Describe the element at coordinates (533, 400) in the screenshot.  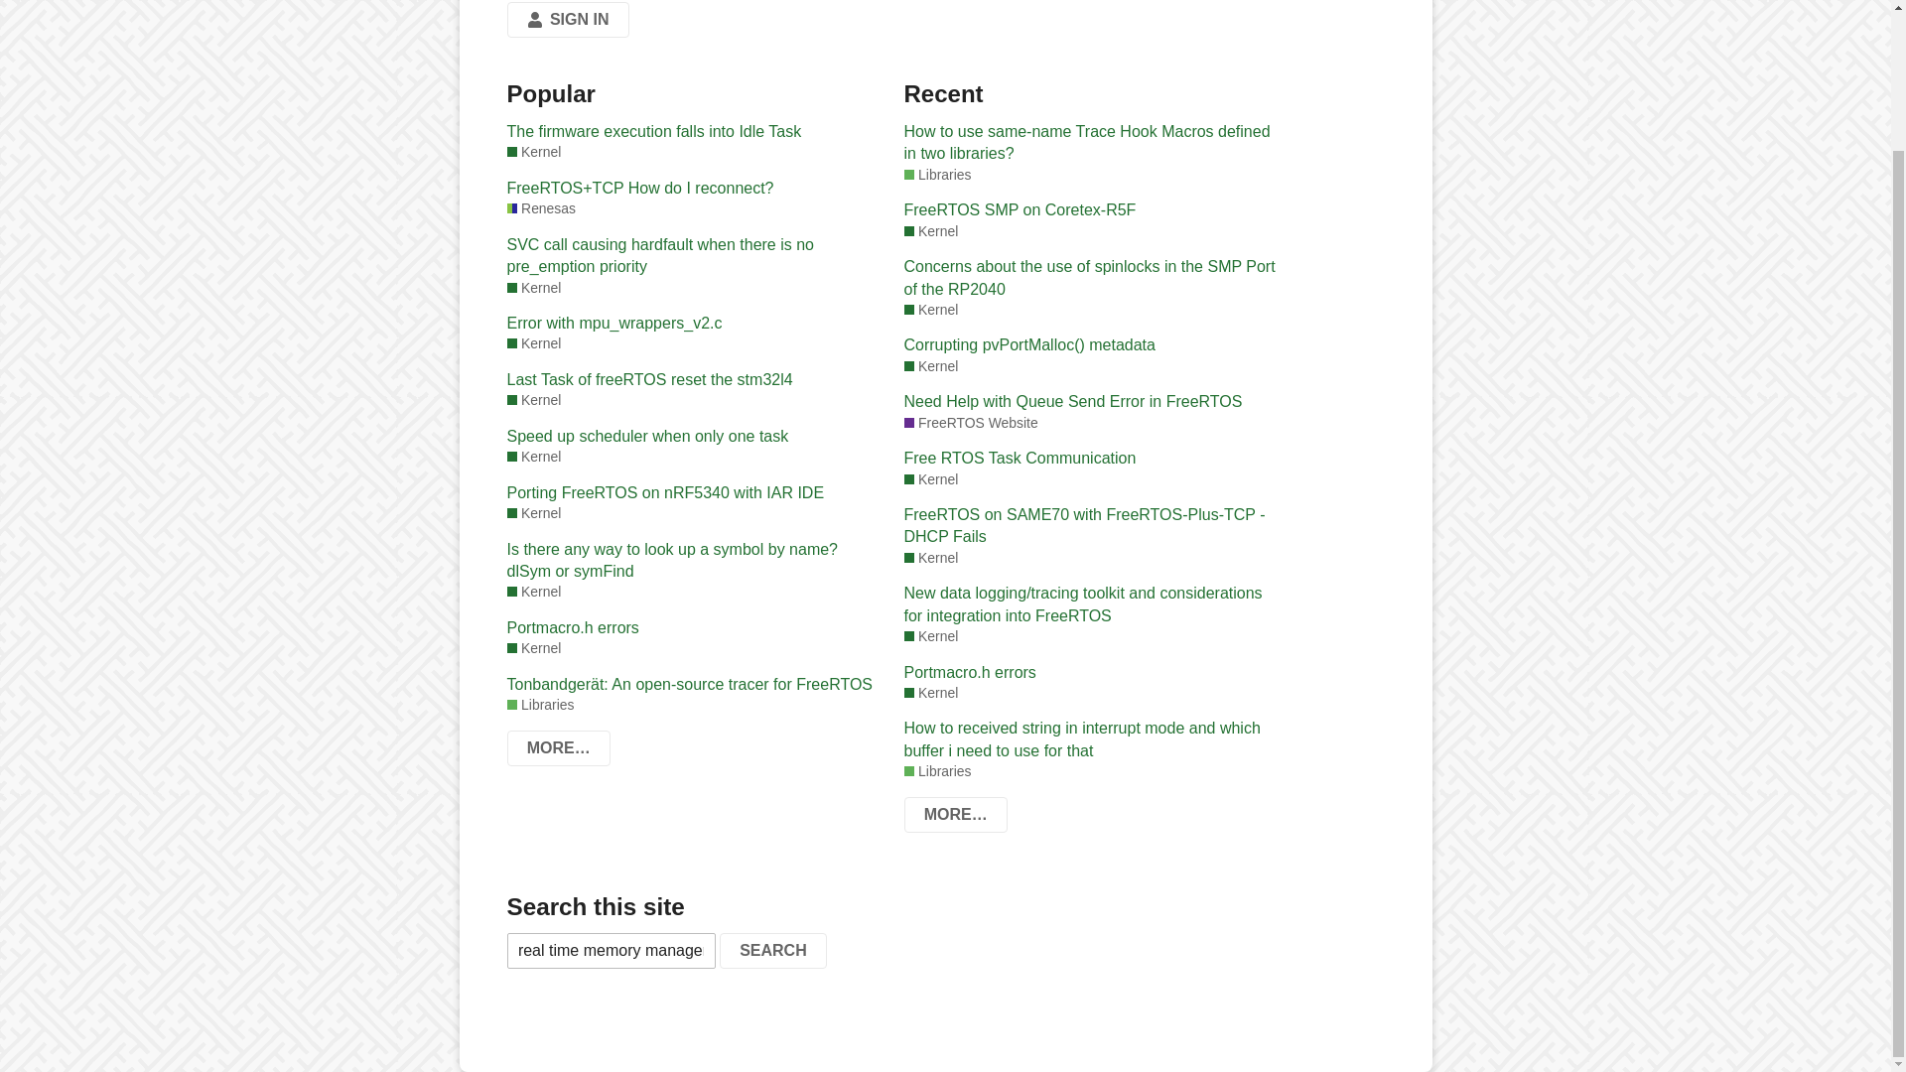
I see `Kernel` at that location.